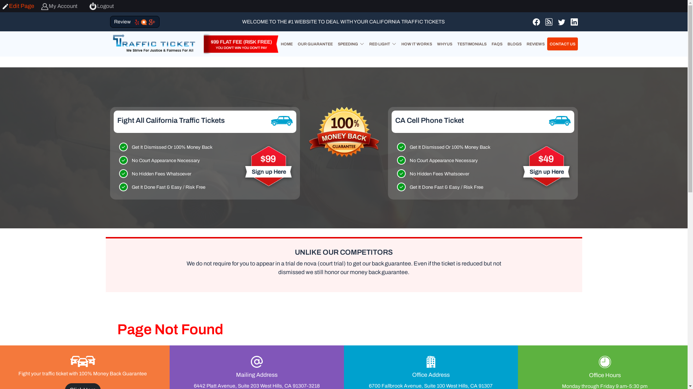 The height and width of the screenshot is (389, 693). I want to click on HOME, so click(287, 44).